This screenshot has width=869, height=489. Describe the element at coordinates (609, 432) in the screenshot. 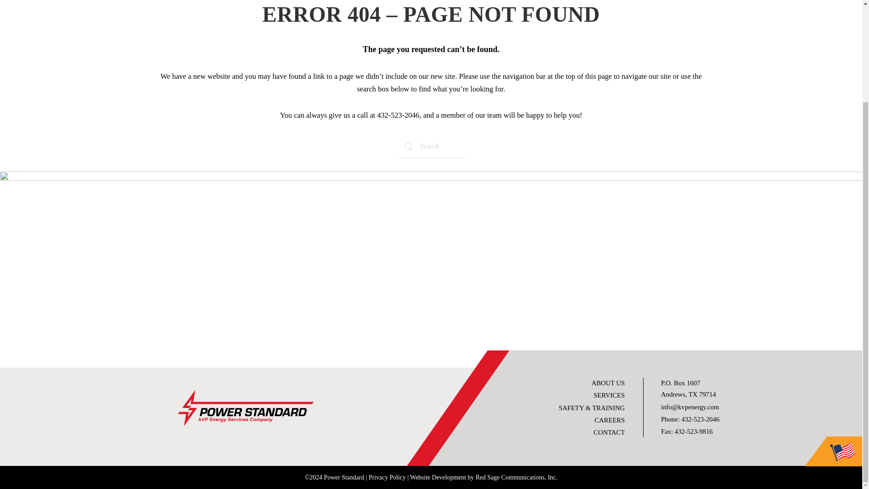

I see `CONTACT` at that location.